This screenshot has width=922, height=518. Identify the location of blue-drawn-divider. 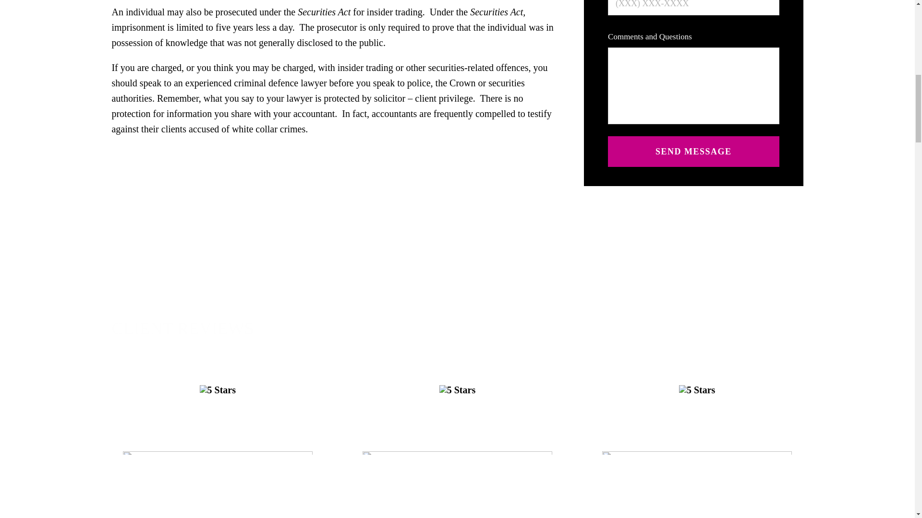
(217, 453).